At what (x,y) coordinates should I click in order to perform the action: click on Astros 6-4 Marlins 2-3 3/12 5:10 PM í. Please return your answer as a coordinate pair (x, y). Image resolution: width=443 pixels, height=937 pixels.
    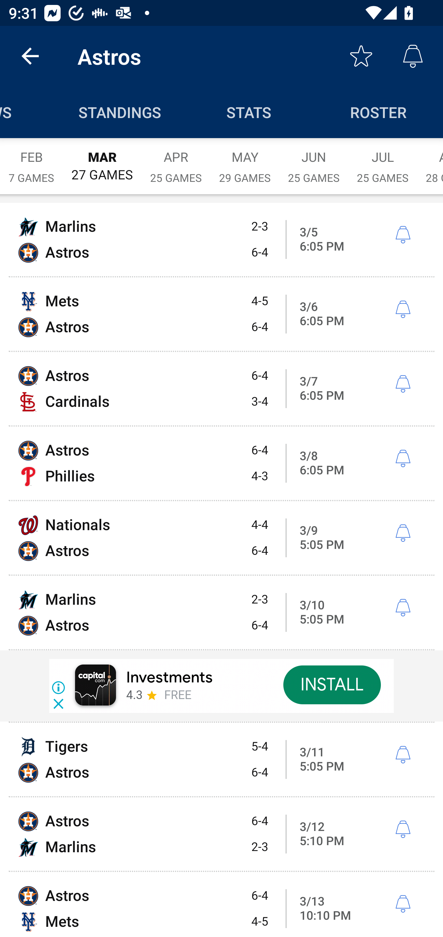
    Looking at the image, I should click on (221, 834).